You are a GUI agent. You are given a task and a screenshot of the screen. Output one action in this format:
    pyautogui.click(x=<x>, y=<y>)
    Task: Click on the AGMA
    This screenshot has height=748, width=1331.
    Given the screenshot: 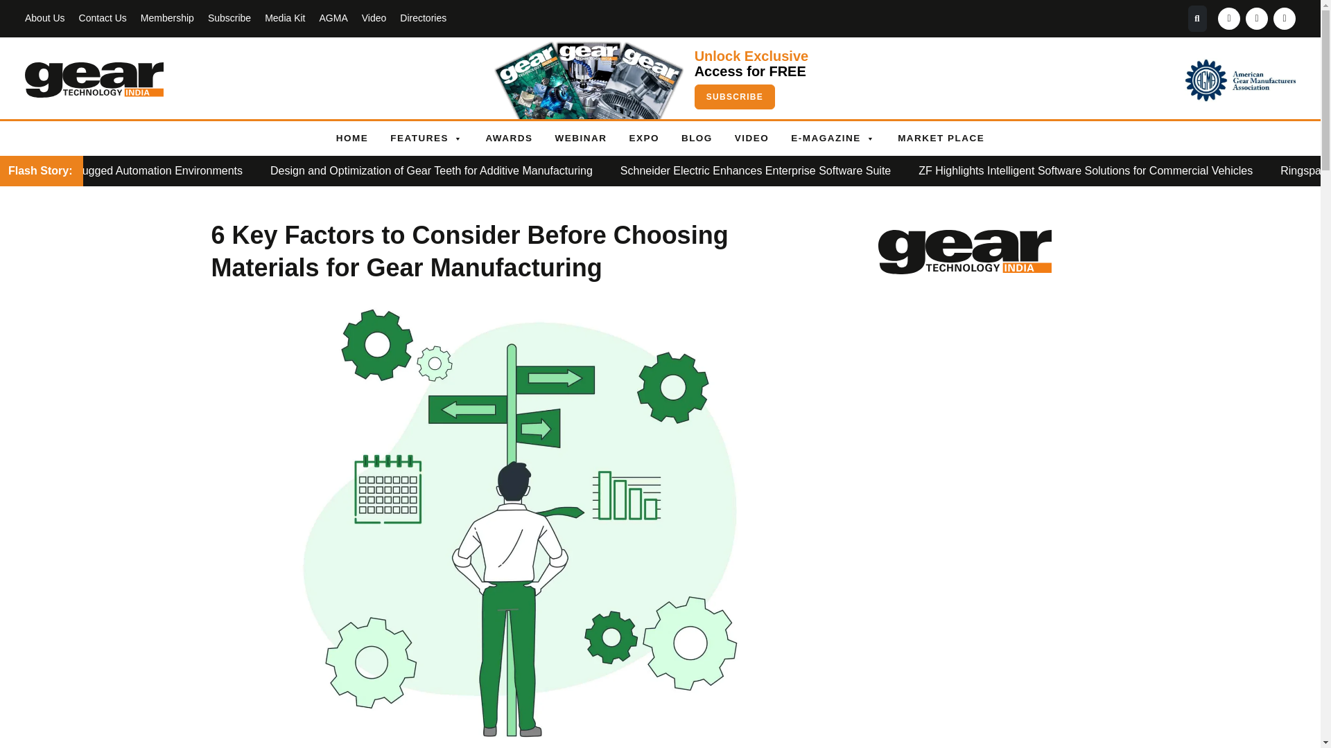 What is the action you would take?
    pyautogui.click(x=333, y=18)
    